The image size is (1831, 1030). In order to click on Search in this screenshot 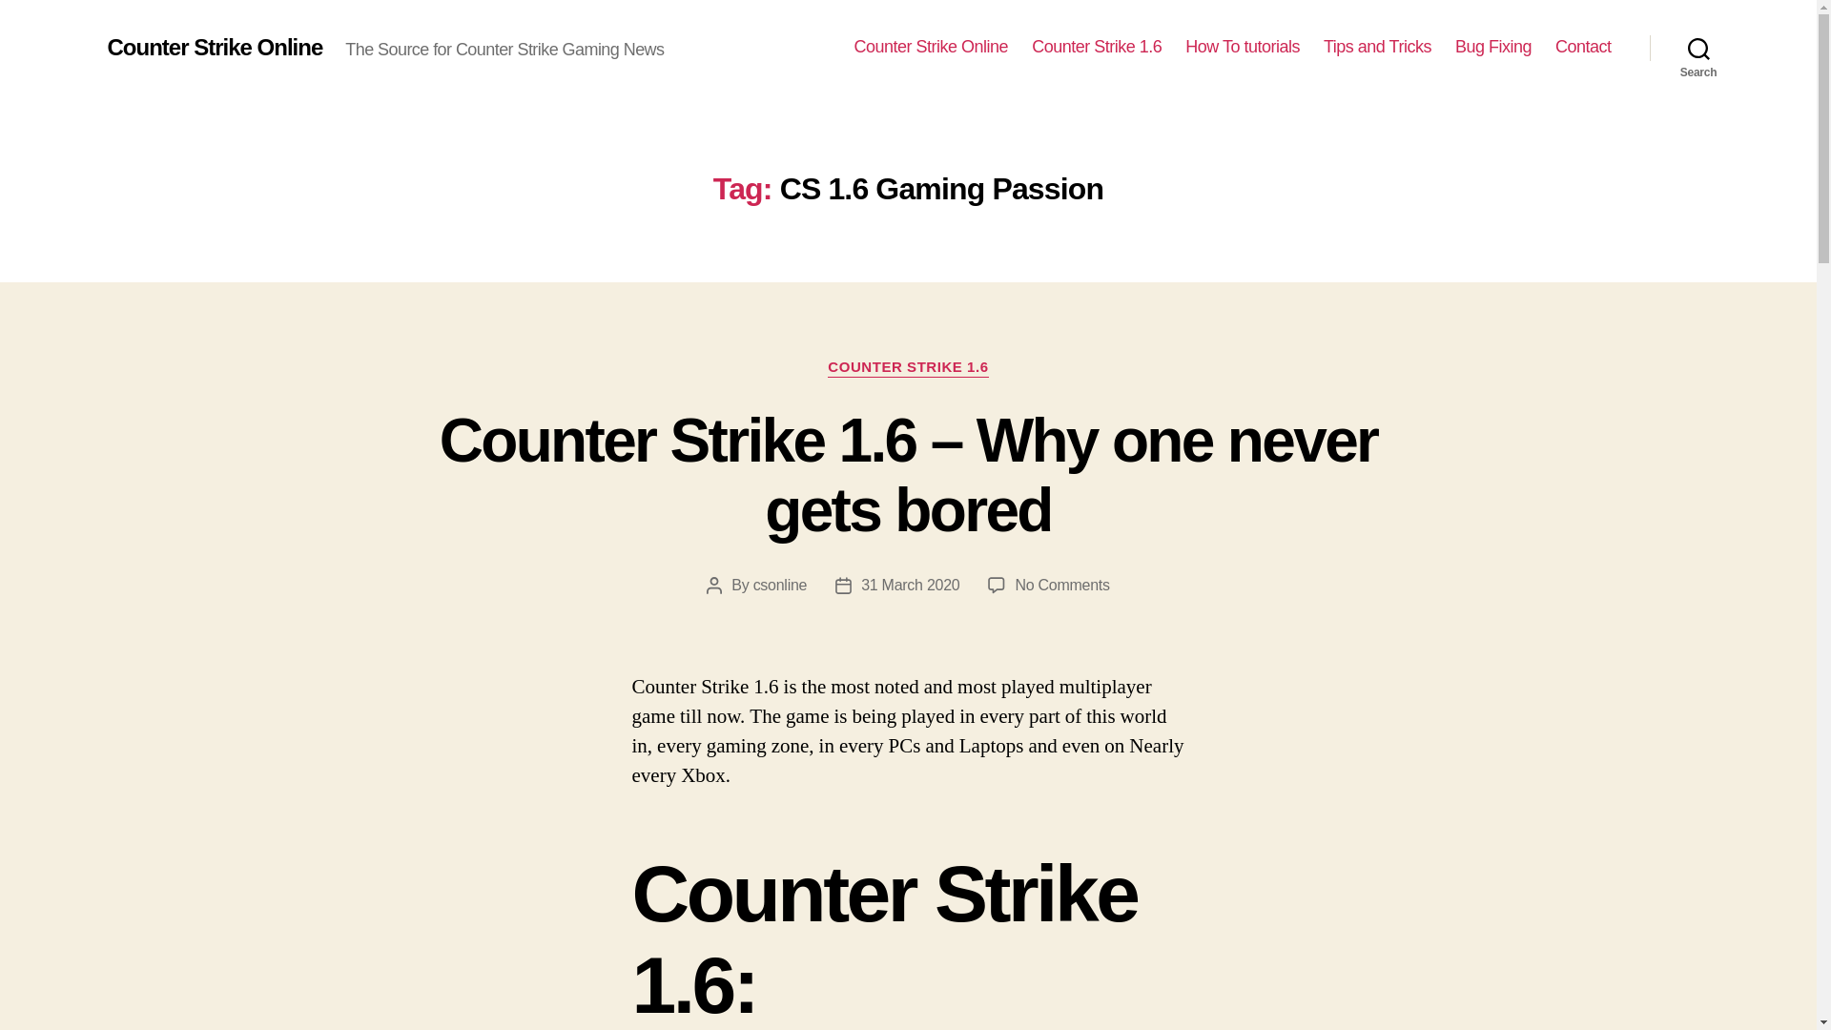, I will do `click(1698, 48)`.